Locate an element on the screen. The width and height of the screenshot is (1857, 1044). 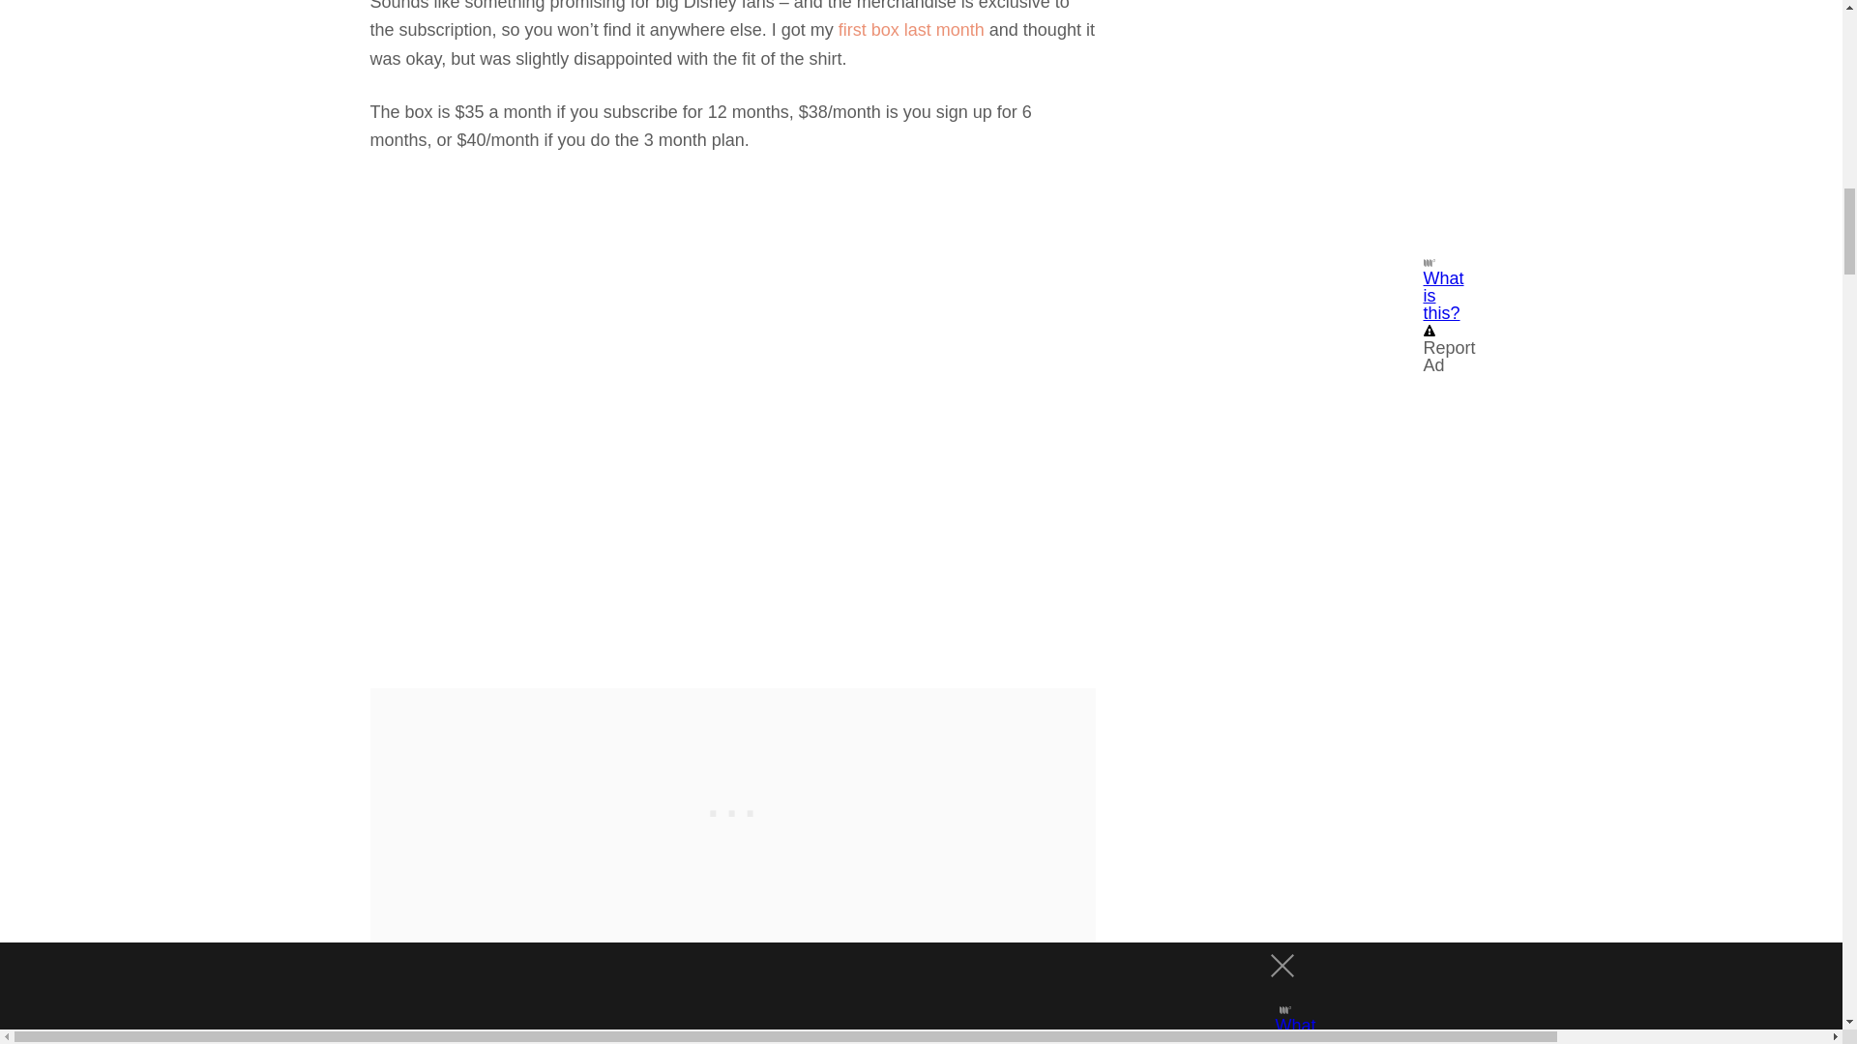
3rd party ad content is located at coordinates (1298, 131).